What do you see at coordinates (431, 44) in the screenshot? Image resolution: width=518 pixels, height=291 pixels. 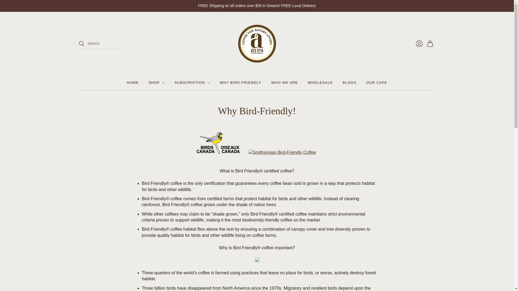 I see `Cart` at bounding box center [431, 44].